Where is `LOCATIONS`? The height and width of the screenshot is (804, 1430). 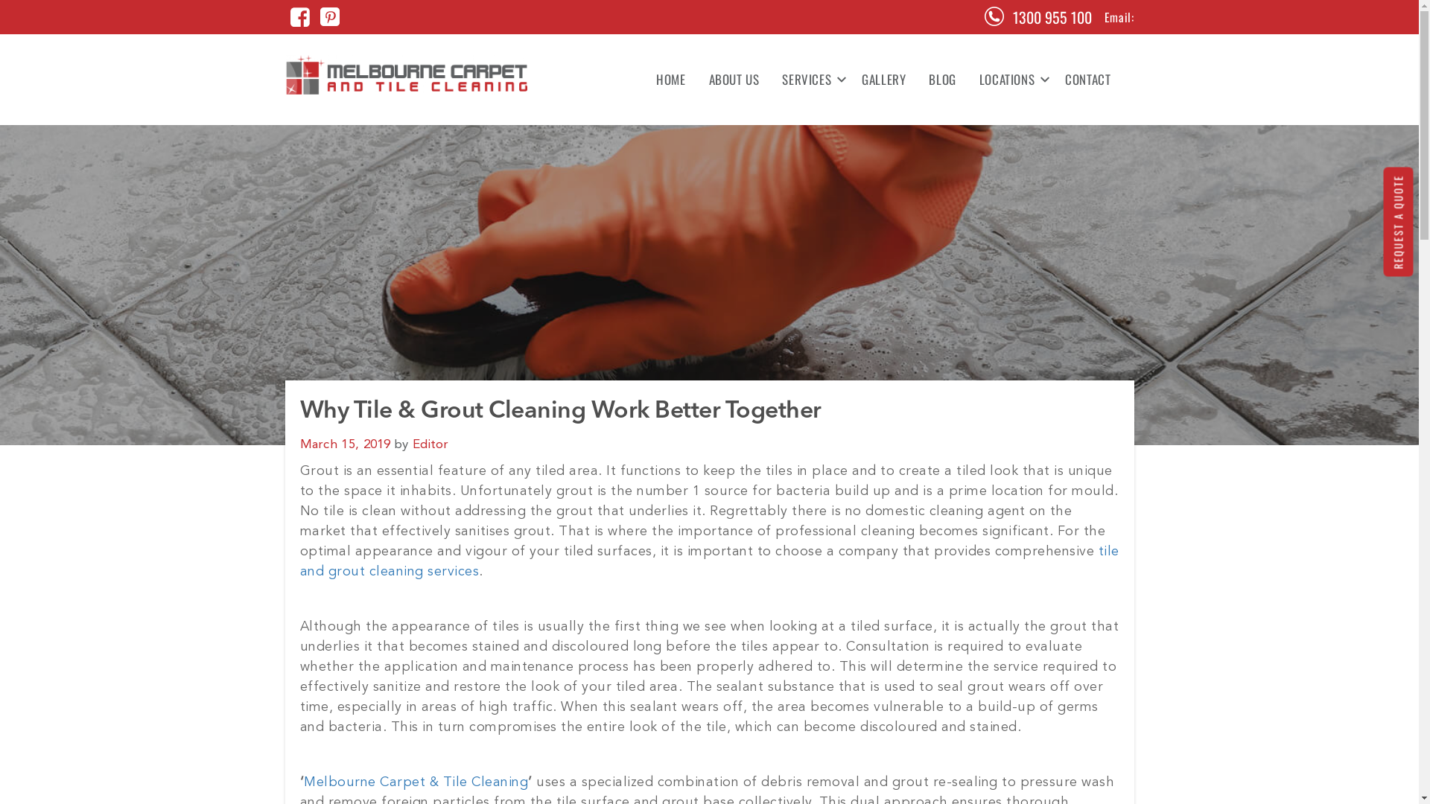
LOCATIONS is located at coordinates (1011, 80).